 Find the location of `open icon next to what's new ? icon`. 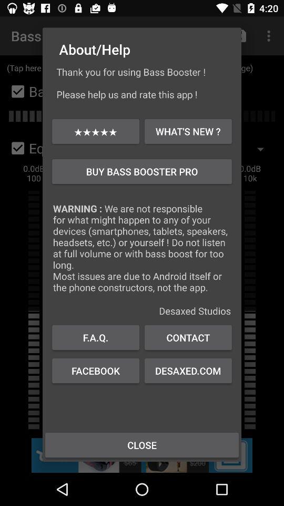

open icon next to what's new ? icon is located at coordinates (96, 131).